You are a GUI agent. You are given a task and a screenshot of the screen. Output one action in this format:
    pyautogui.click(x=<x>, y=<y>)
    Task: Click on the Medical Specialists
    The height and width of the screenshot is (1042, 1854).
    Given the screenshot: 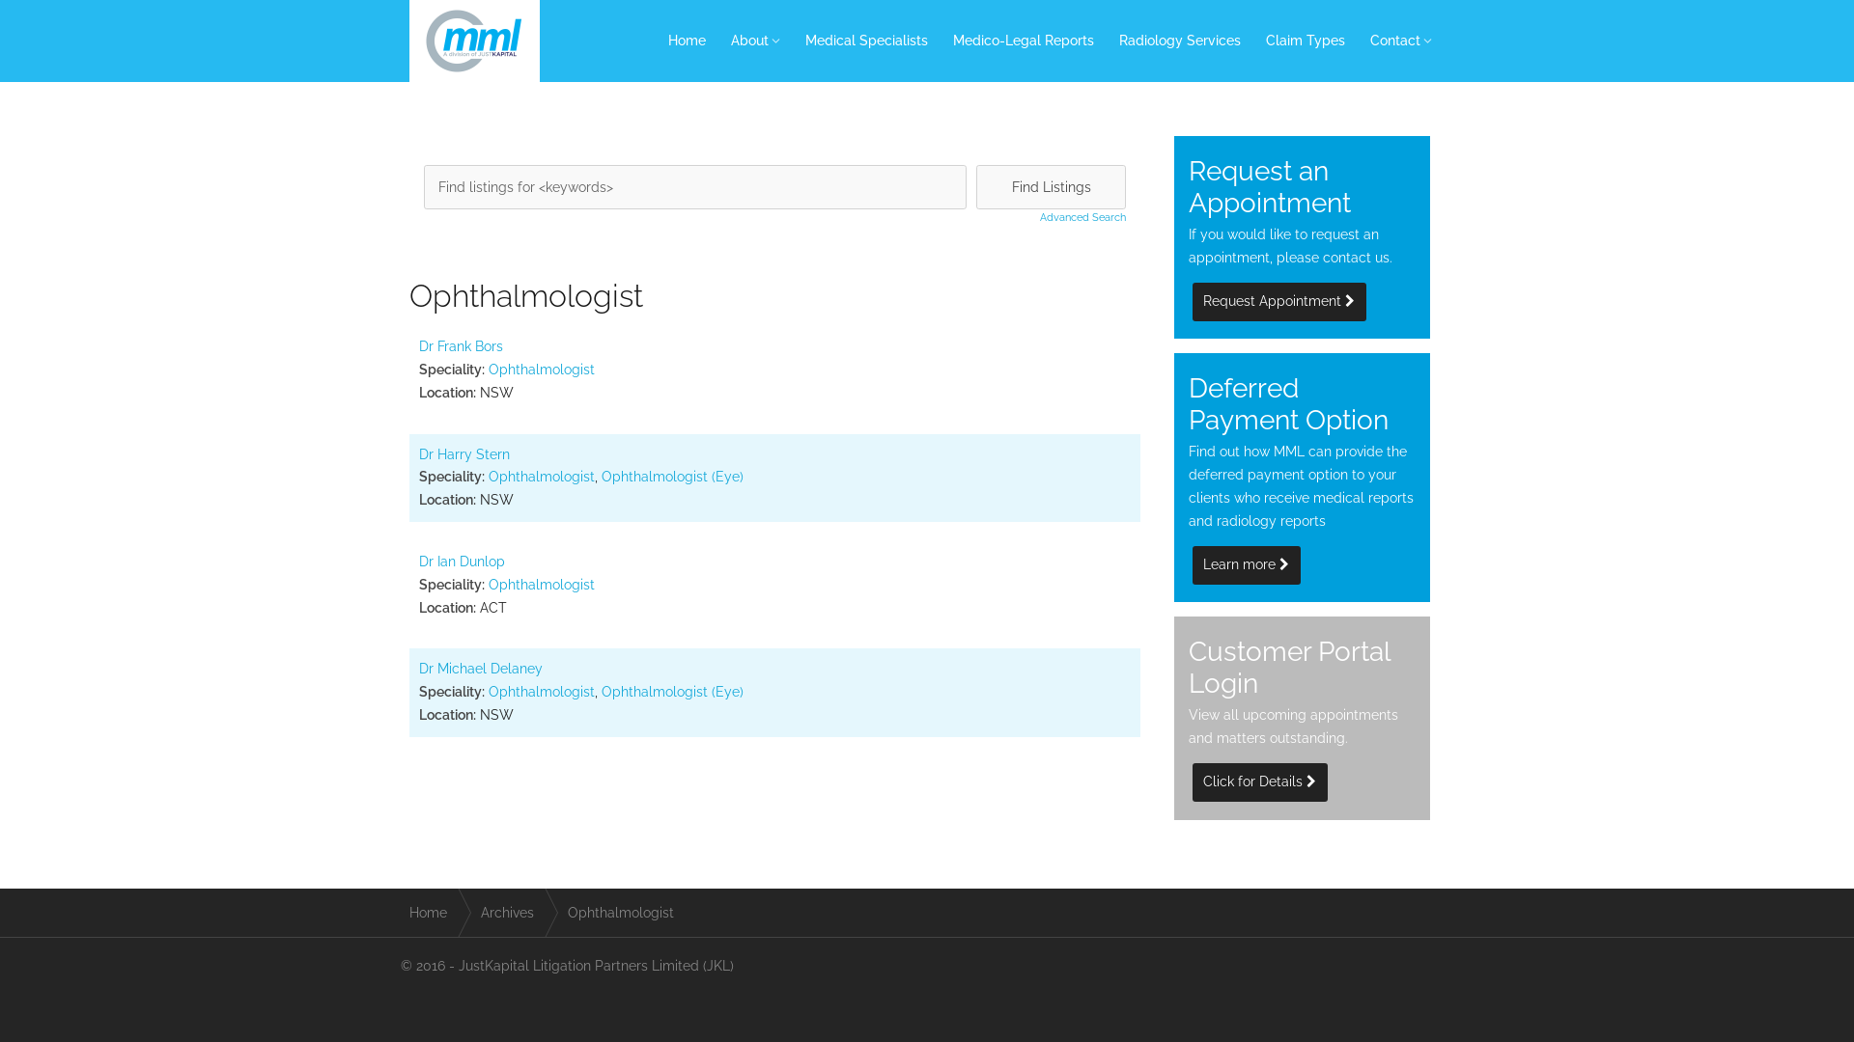 What is the action you would take?
    pyautogui.click(x=867, y=41)
    